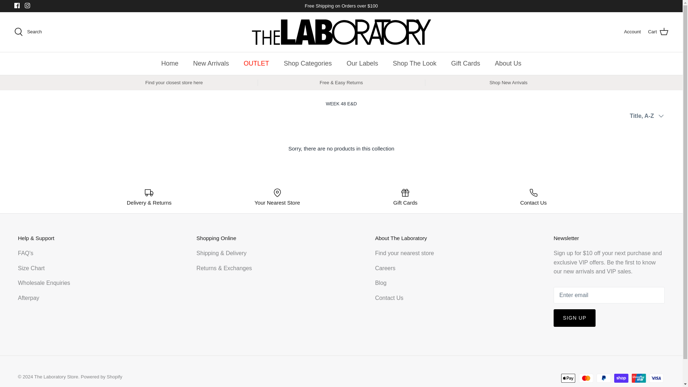 This screenshot has width=688, height=387. What do you see at coordinates (211, 63) in the screenshot?
I see `New Arrivals` at bounding box center [211, 63].